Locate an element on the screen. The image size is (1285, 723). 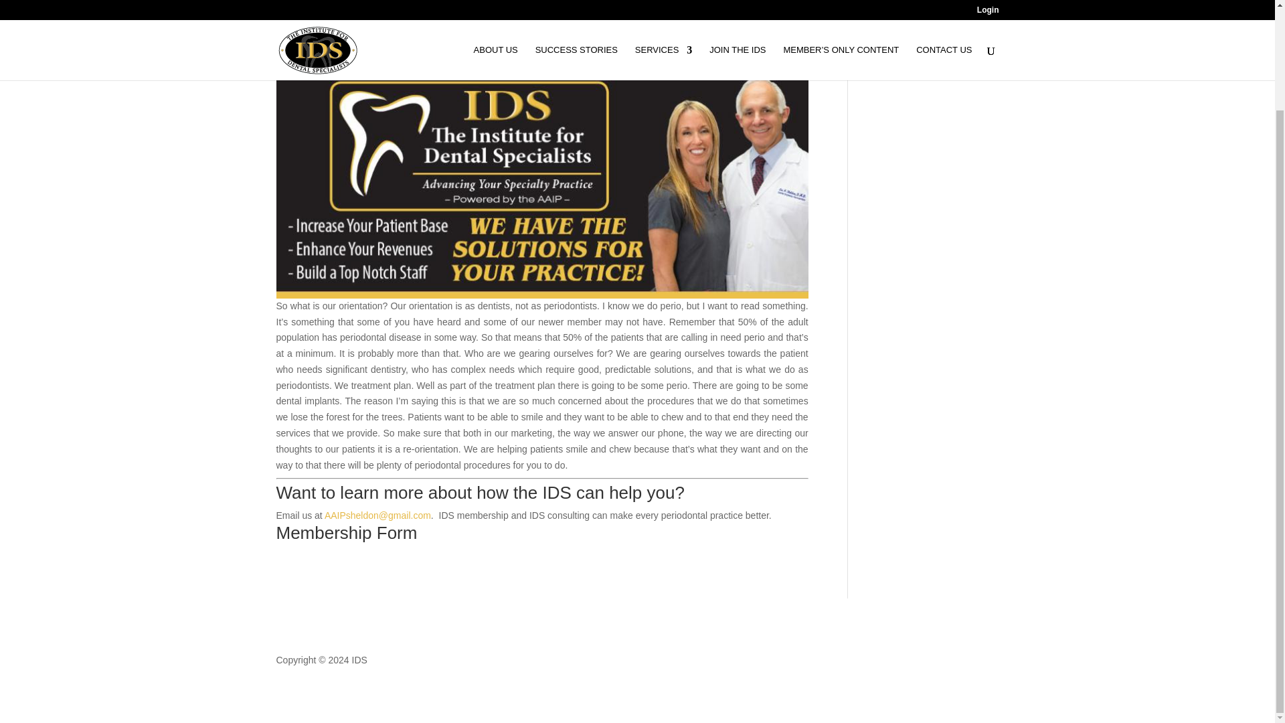
Posts by MoniqueWebb is located at coordinates (318, 27).